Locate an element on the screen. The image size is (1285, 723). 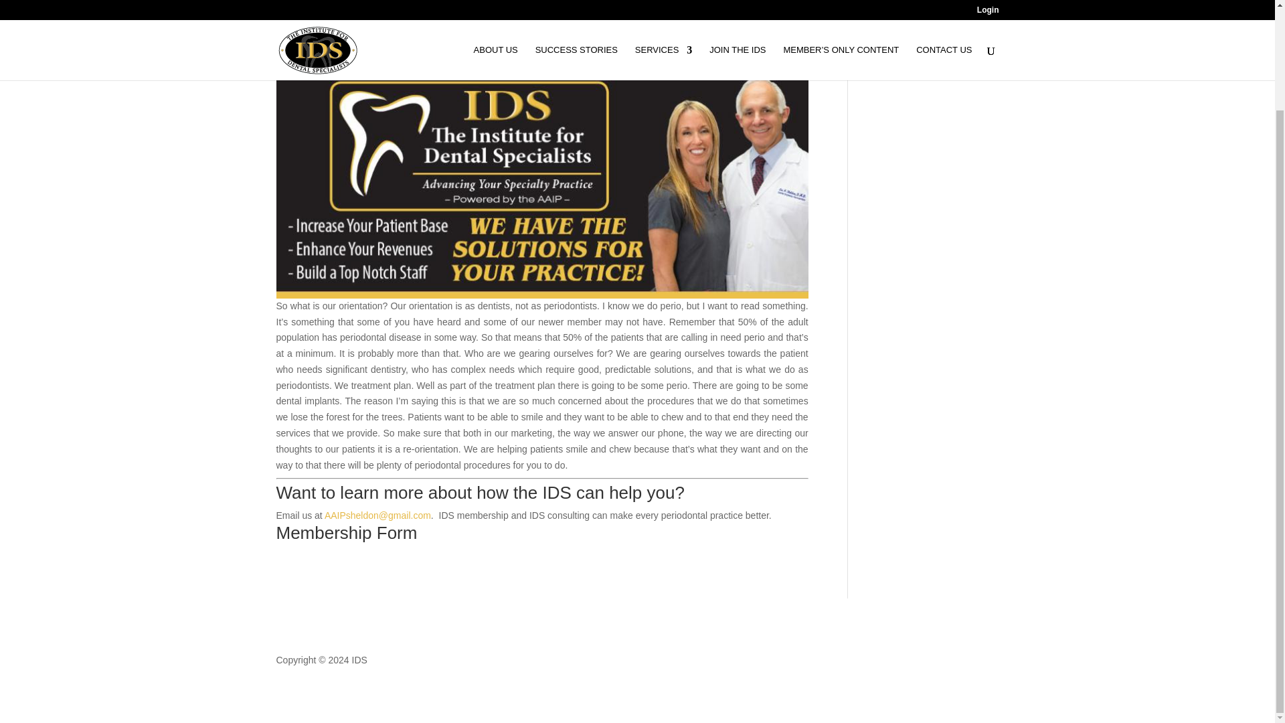
Posts by MoniqueWebb is located at coordinates (318, 27).